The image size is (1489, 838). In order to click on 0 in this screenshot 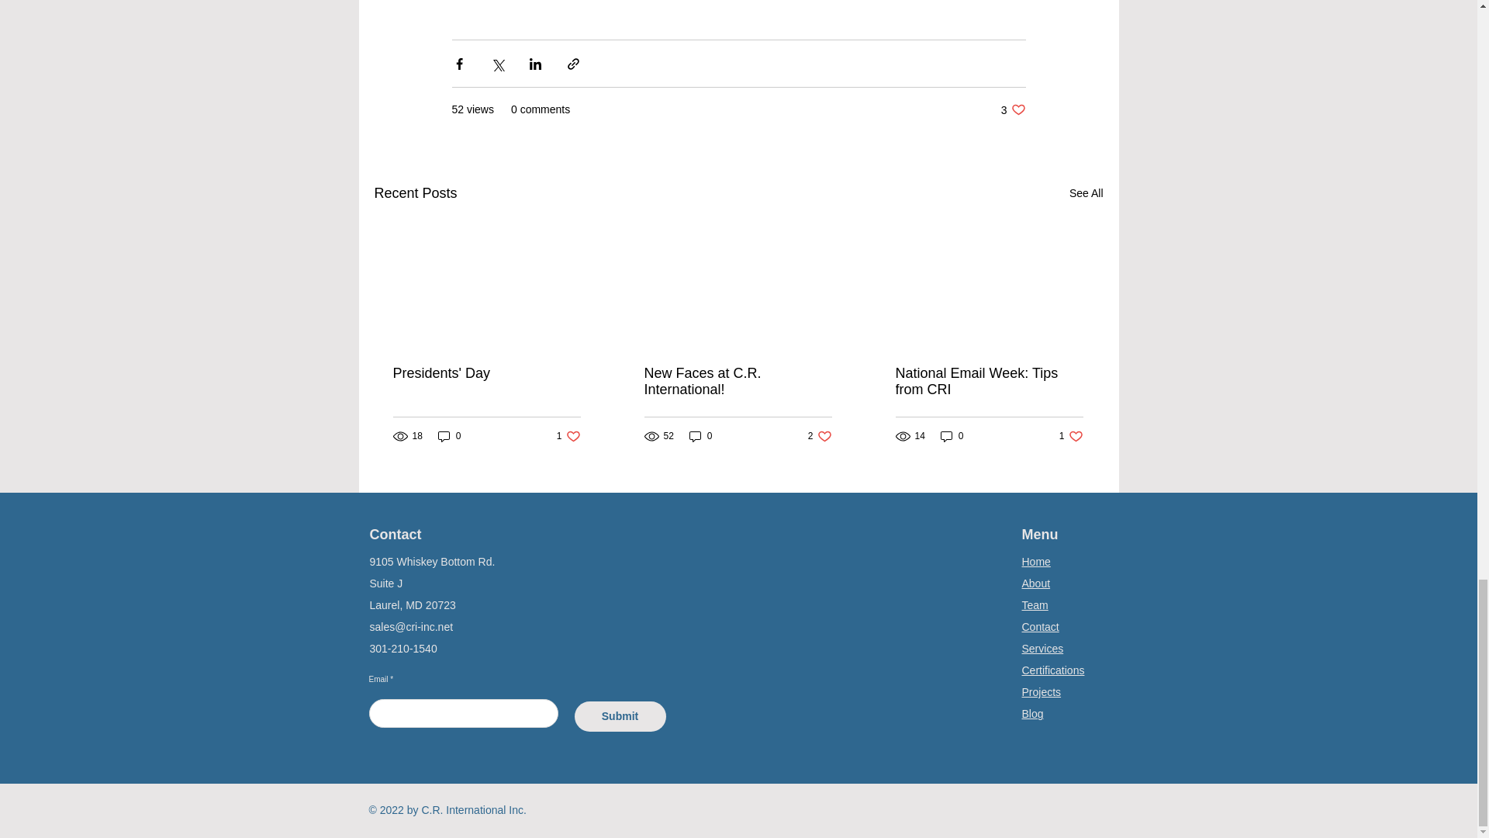, I will do `click(737, 382)`.